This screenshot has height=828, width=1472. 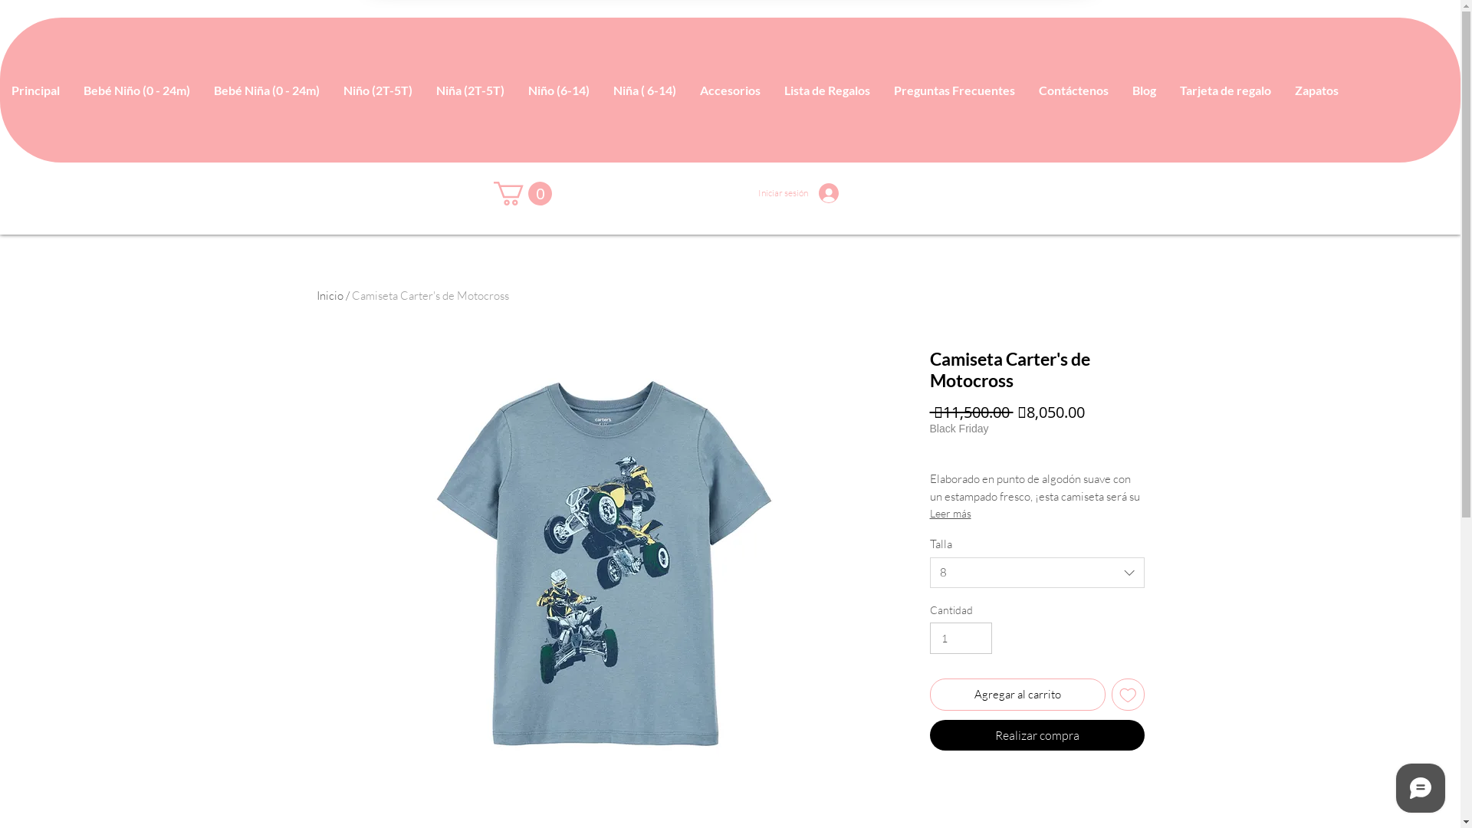 I want to click on Inicio, so click(x=330, y=296).